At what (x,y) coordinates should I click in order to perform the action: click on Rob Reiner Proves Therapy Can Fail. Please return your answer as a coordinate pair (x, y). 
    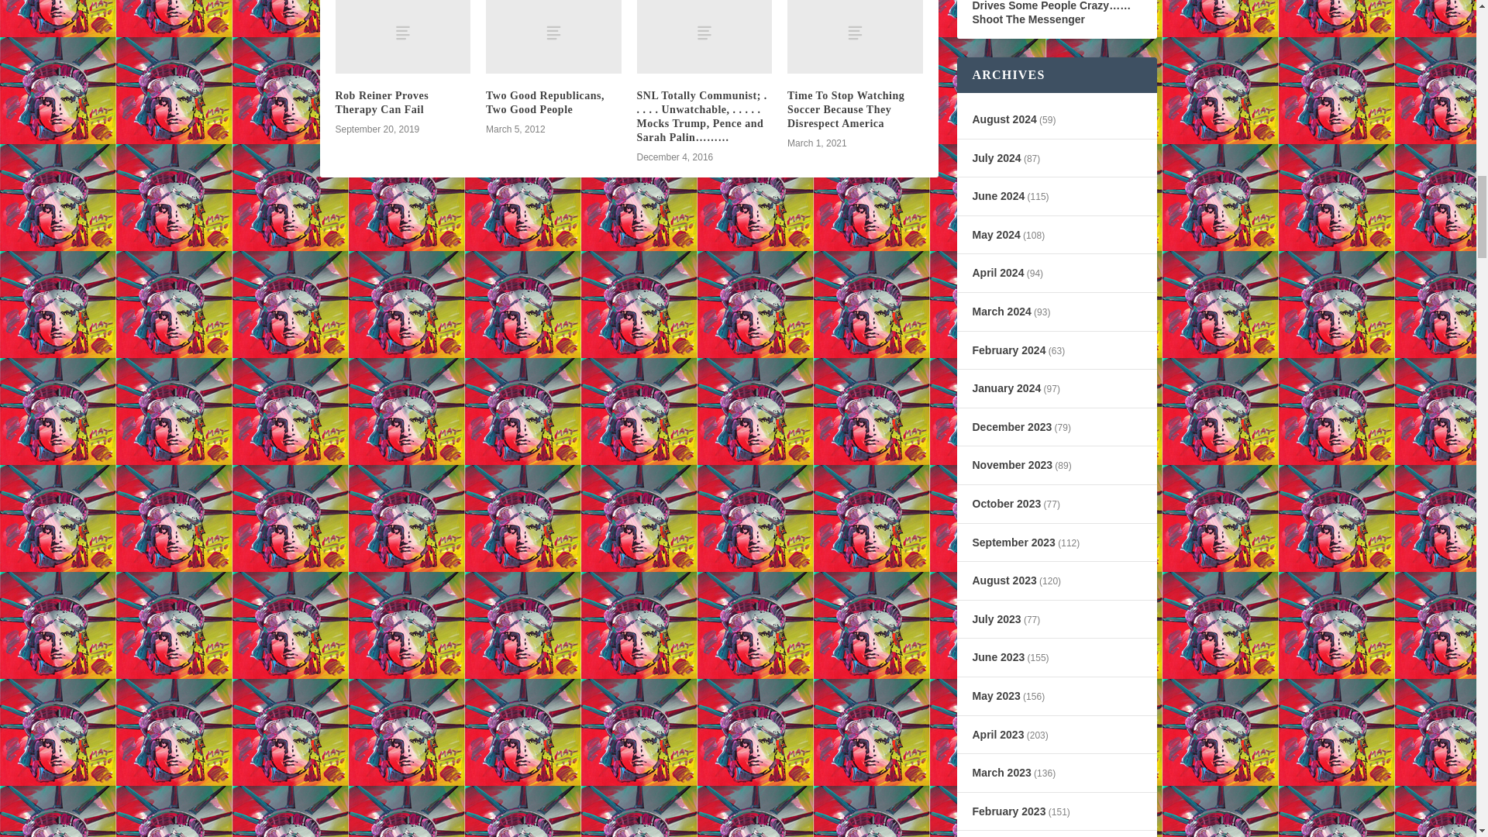
    Looking at the image, I should click on (381, 102).